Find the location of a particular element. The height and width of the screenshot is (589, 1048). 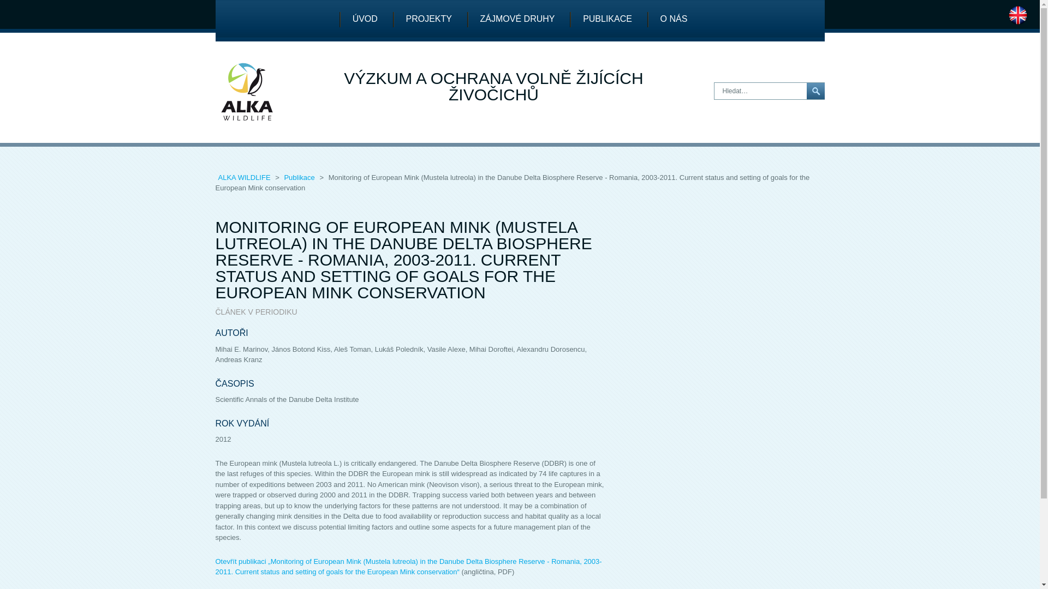

ALKA WILDLIFE is located at coordinates (245, 177).